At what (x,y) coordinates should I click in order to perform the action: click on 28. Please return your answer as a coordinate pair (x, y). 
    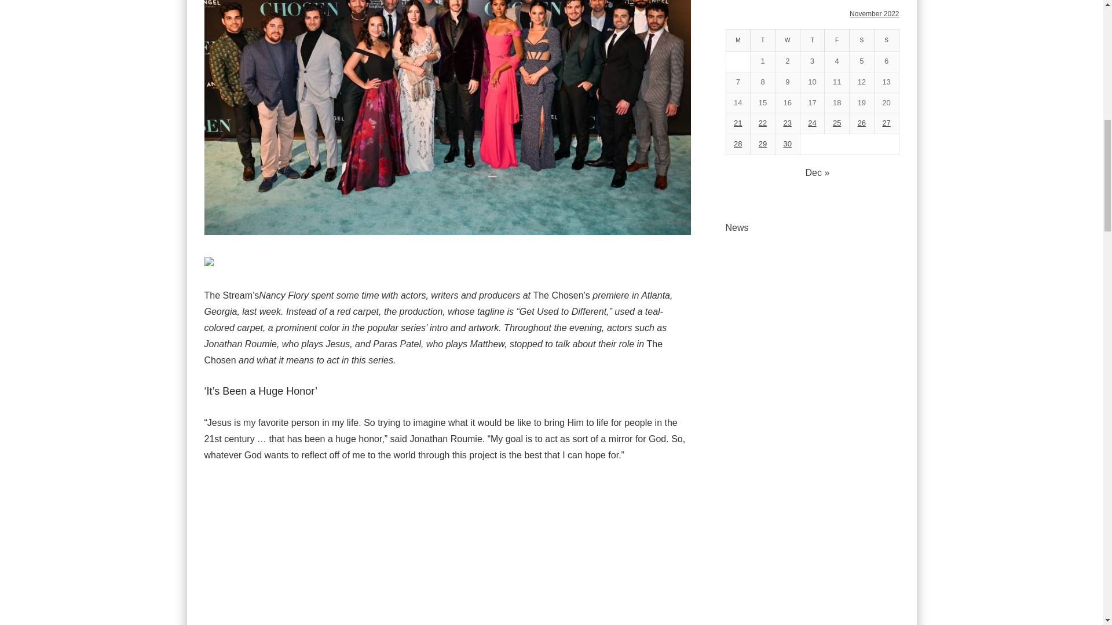
    Looking at the image, I should click on (738, 144).